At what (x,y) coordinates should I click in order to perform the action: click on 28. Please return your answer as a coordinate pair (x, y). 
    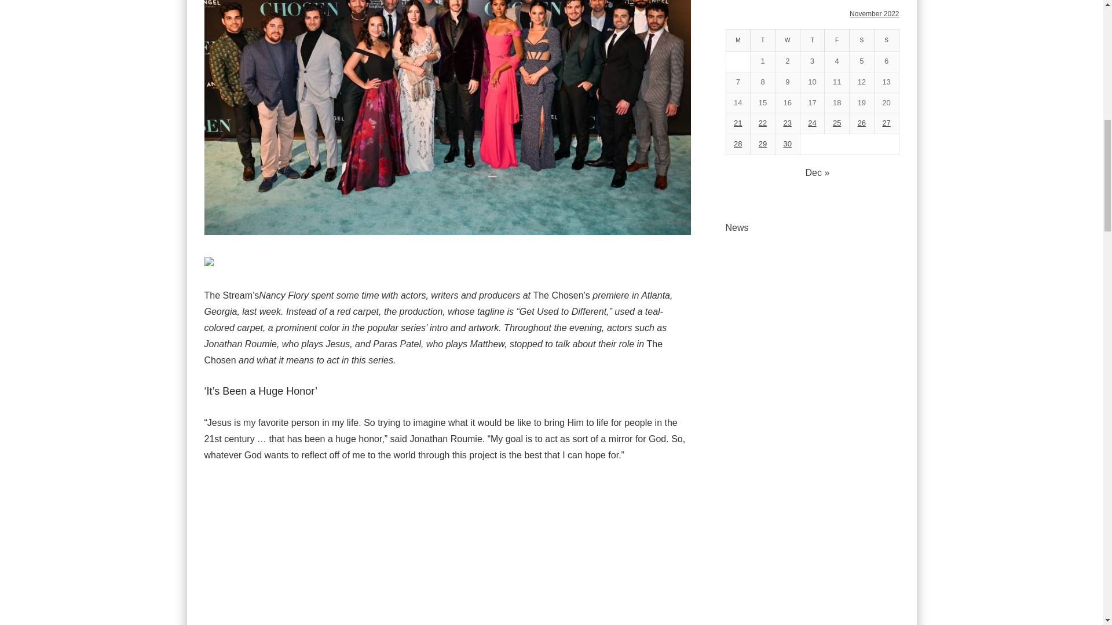
    Looking at the image, I should click on (738, 144).